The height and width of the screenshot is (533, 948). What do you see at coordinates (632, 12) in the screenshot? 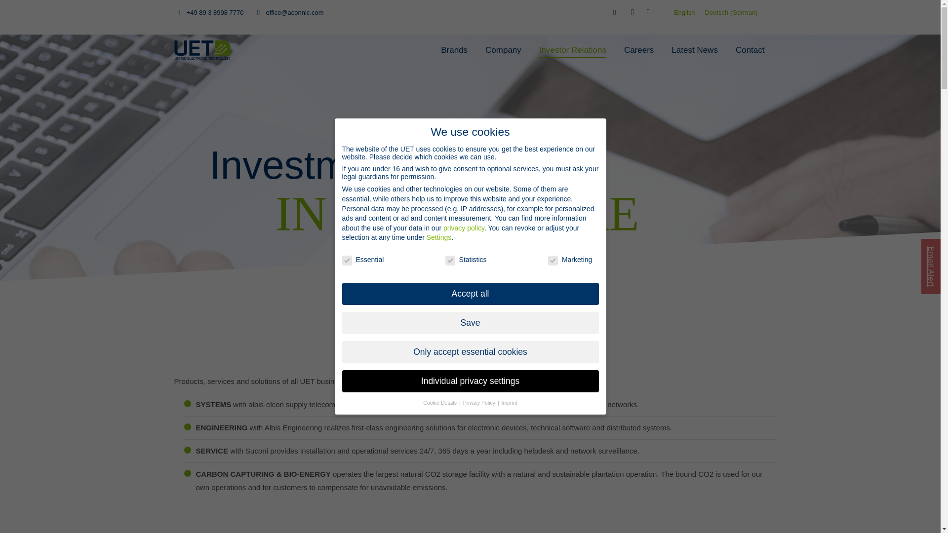
I see `Linkedin page opens in new window` at bounding box center [632, 12].